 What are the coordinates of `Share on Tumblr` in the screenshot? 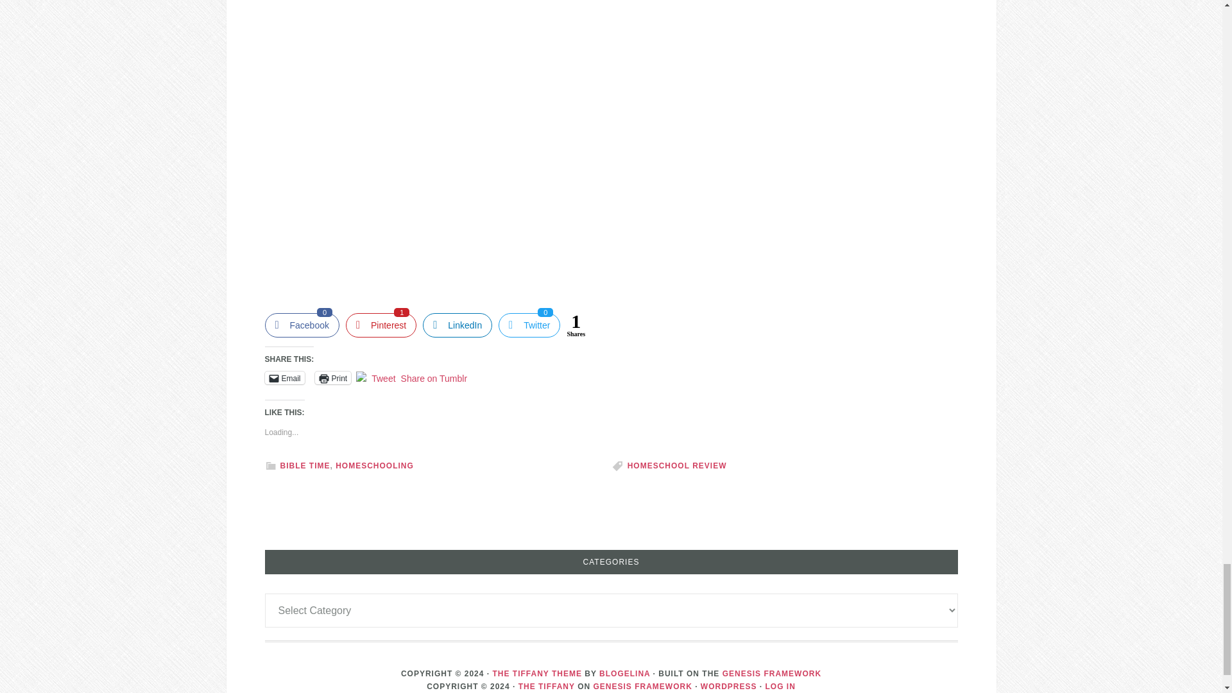 It's located at (434, 377).